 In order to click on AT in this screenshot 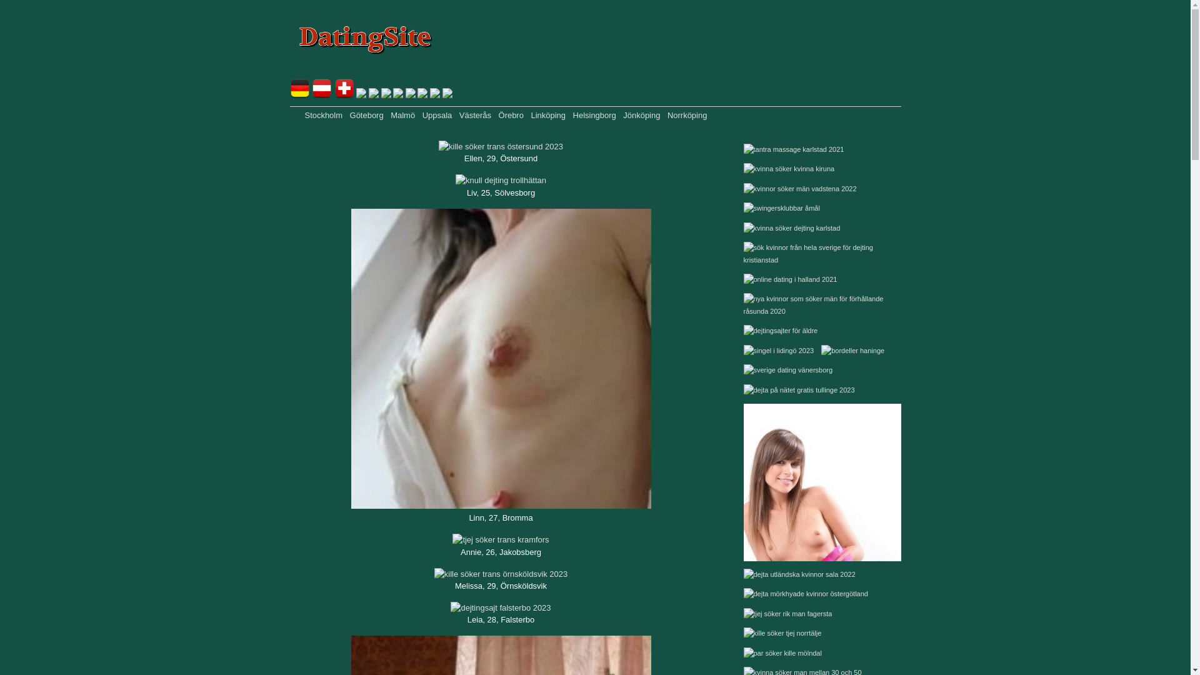, I will do `click(322, 95)`.